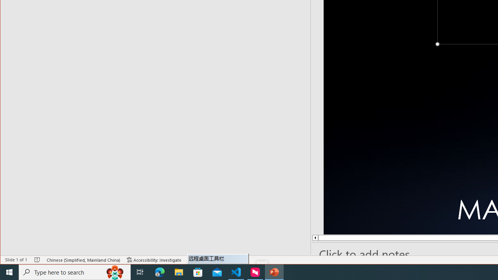 The image size is (498, 280). Describe the element at coordinates (274, 272) in the screenshot. I see `PowerPoint - 1 running window` at that location.